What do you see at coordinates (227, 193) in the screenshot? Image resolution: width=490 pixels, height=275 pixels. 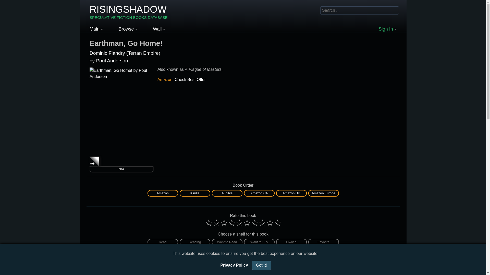 I see `Audible` at bounding box center [227, 193].